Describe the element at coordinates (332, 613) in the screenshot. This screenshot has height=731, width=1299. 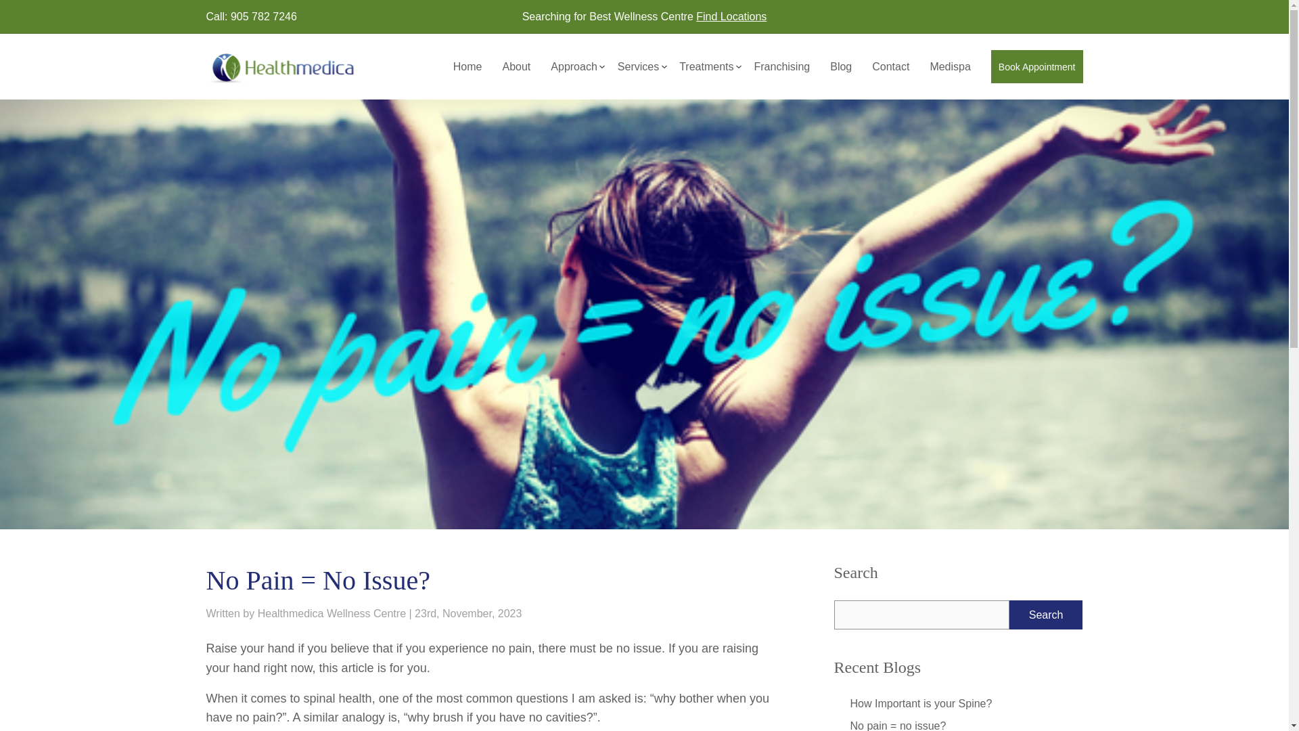
I see `Posts by Healthmedica Wellness Centre` at that location.